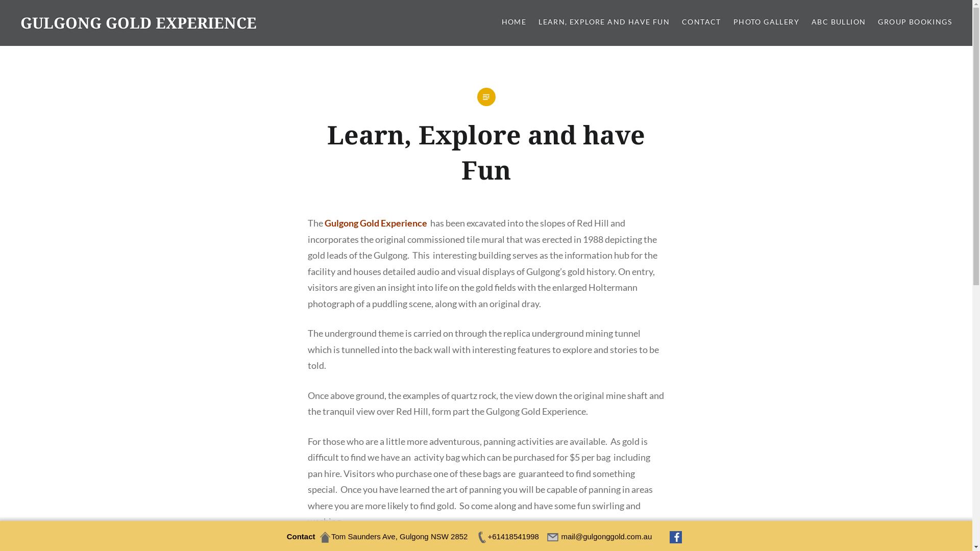 Image resolution: width=980 pixels, height=551 pixels. What do you see at coordinates (514, 22) in the screenshot?
I see `HOME` at bounding box center [514, 22].